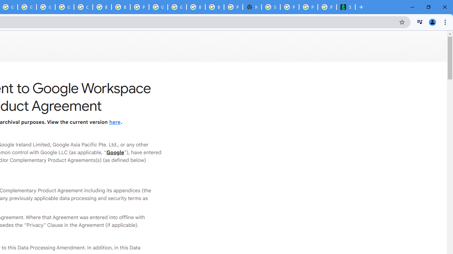 The height and width of the screenshot is (254, 453). Describe the element at coordinates (196, 7) in the screenshot. I see `Browse Chrome as a guest - Computer - Google Chrome Help` at that location.